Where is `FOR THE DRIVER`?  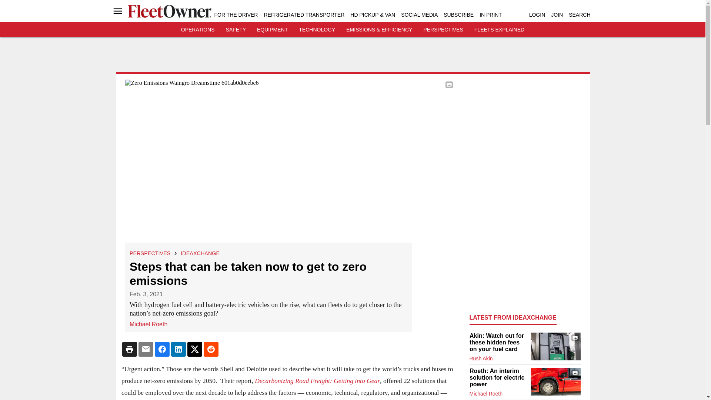
FOR THE DRIVER is located at coordinates (236, 15).